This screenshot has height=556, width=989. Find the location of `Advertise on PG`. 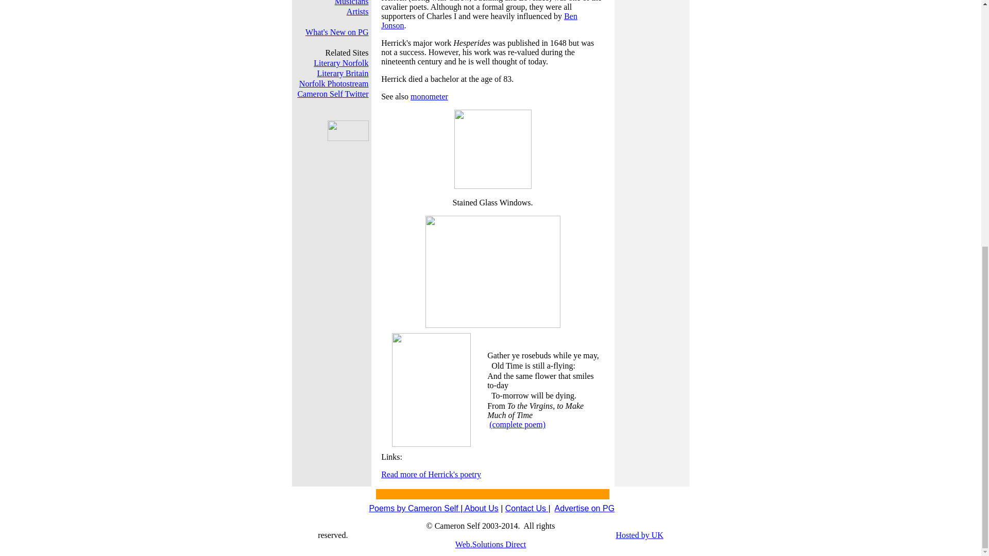

Advertise on PG is located at coordinates (585, 508).